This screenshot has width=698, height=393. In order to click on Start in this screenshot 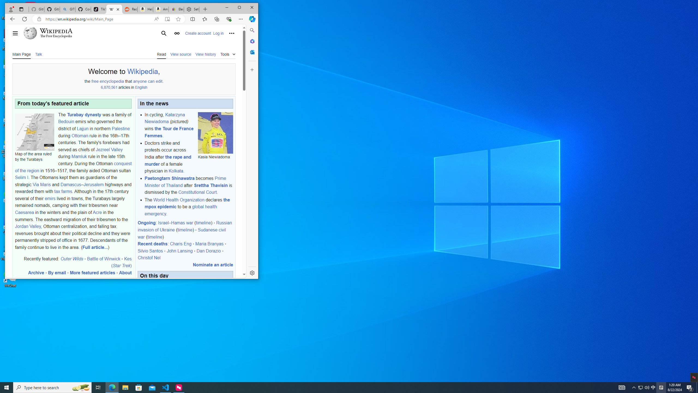, I will do `click(7, 388)`.